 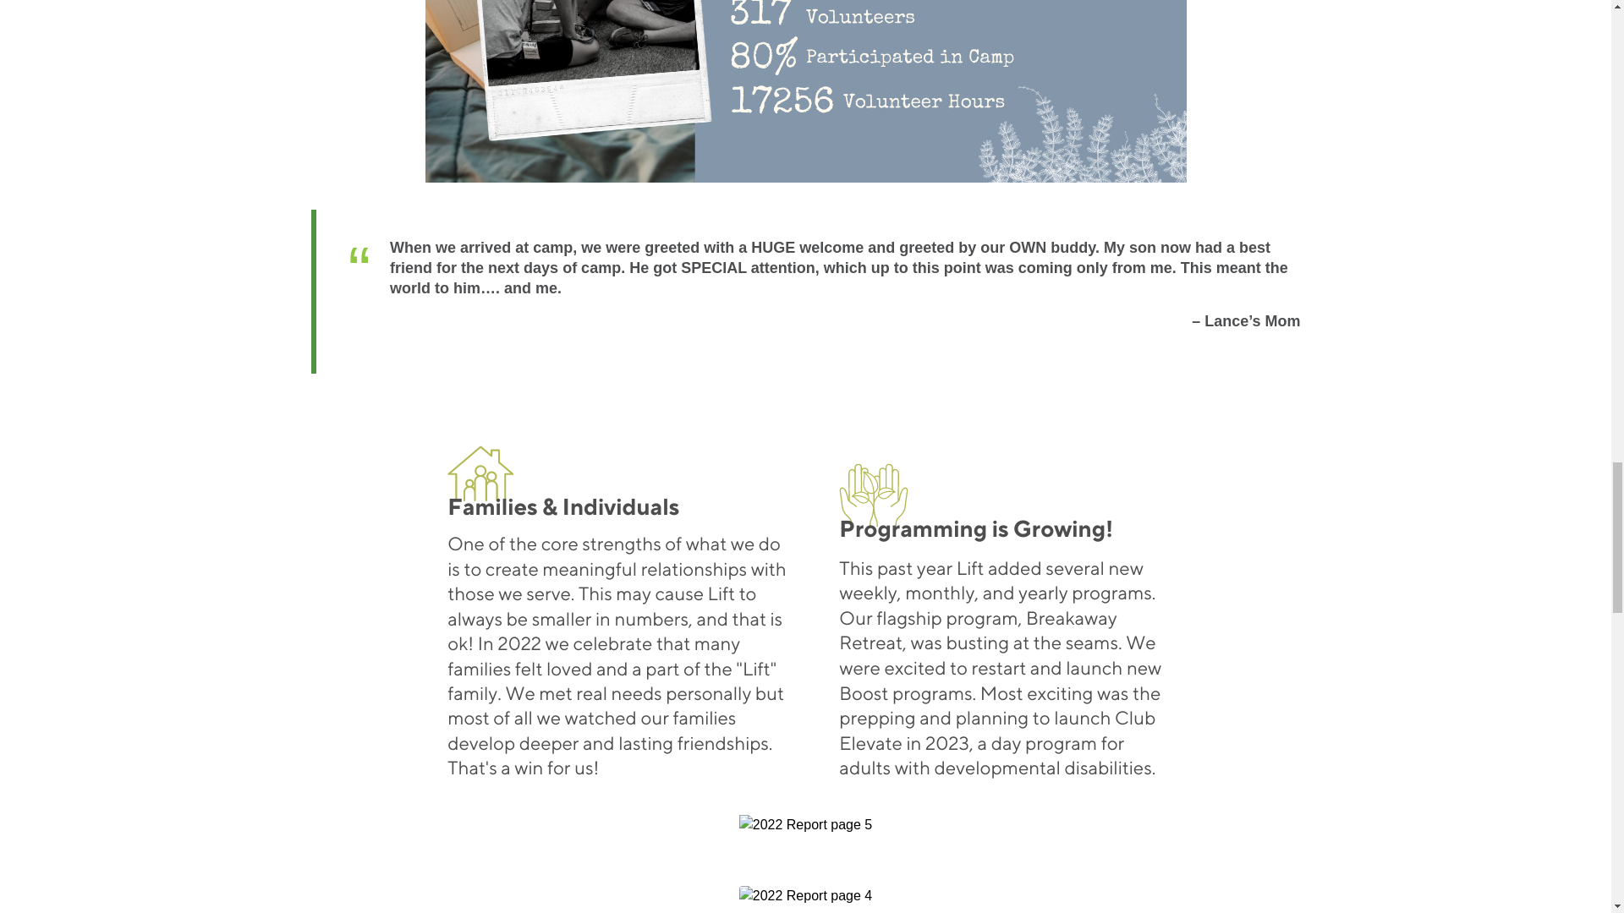 I want to click on 2022 Report page 2, so click(x=804, y=91).